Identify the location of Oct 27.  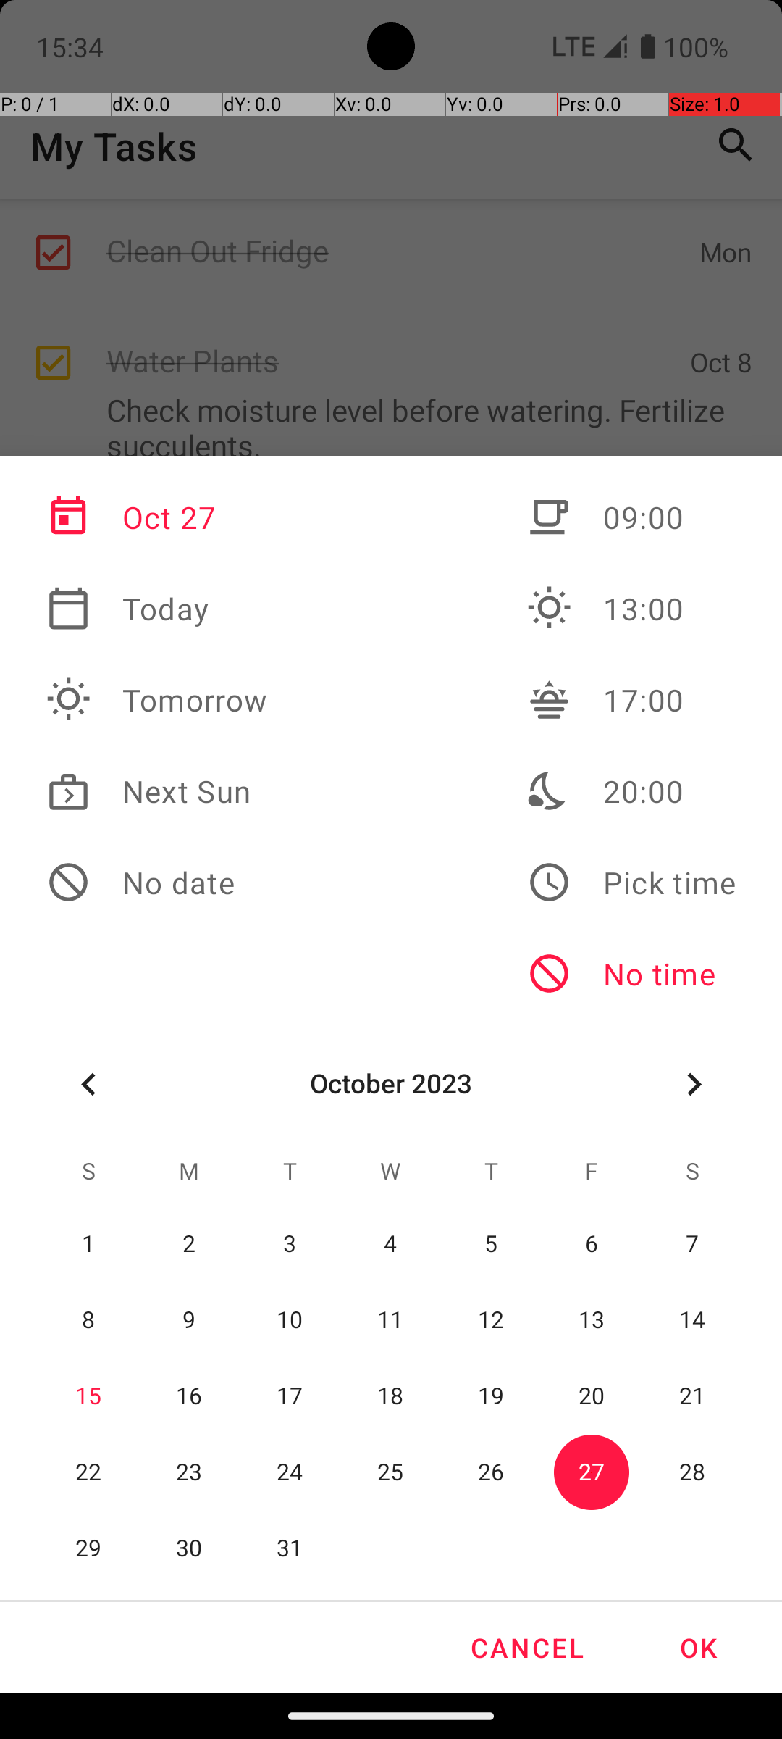
(157, 517).